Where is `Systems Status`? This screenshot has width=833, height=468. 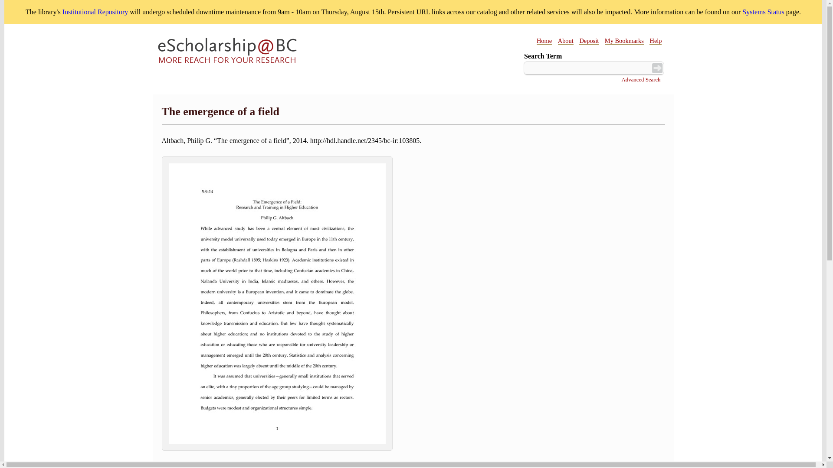
Systems Status is located at coordinates (763, 12).